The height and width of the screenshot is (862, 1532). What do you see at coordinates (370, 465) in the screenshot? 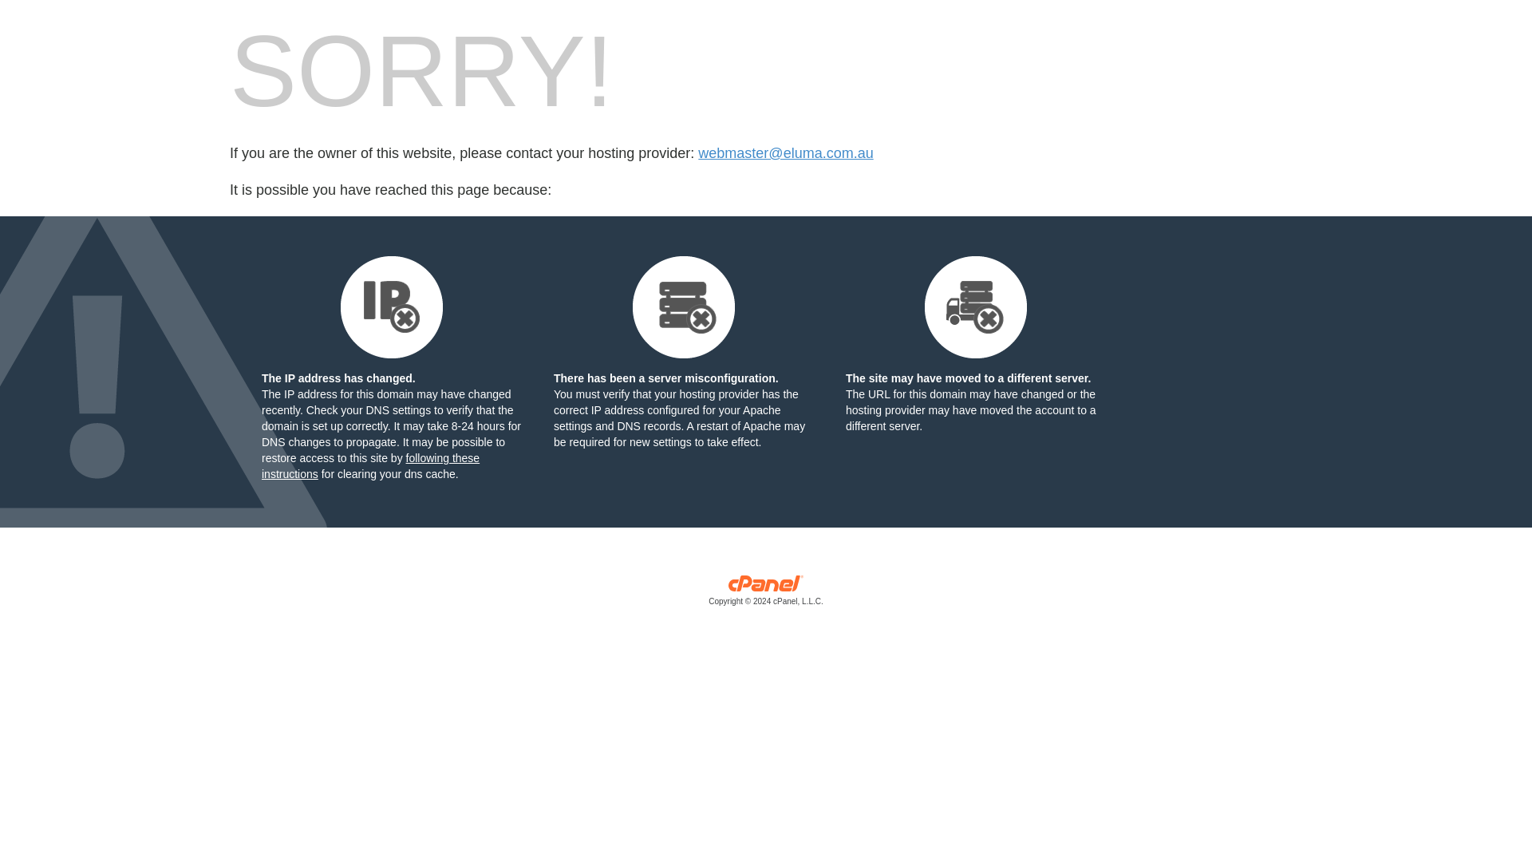
I see `following these instructions` at bounding box center [370, 465].